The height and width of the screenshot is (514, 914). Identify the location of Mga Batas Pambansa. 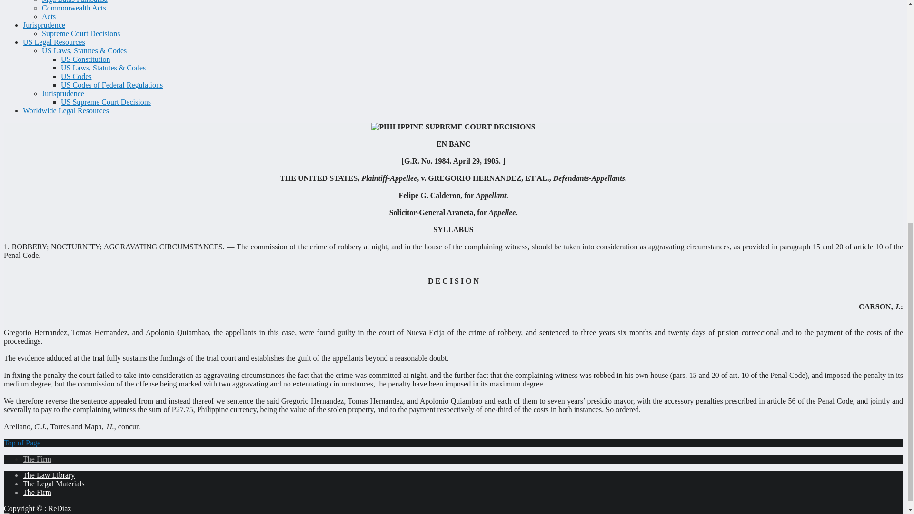
(75, 1).